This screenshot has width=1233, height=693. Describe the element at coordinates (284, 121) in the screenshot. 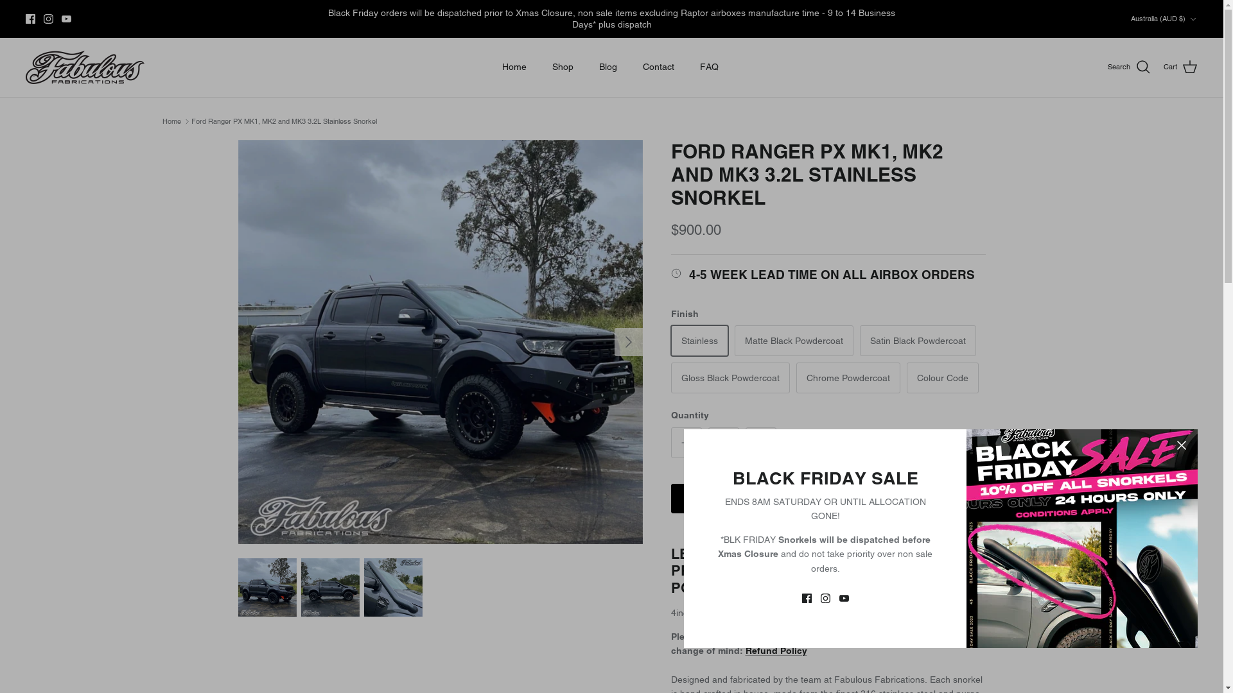

I see `Ford Ranger PX MK1, MK2 and MK3 3.2L Stainless Snorkel` at that location.